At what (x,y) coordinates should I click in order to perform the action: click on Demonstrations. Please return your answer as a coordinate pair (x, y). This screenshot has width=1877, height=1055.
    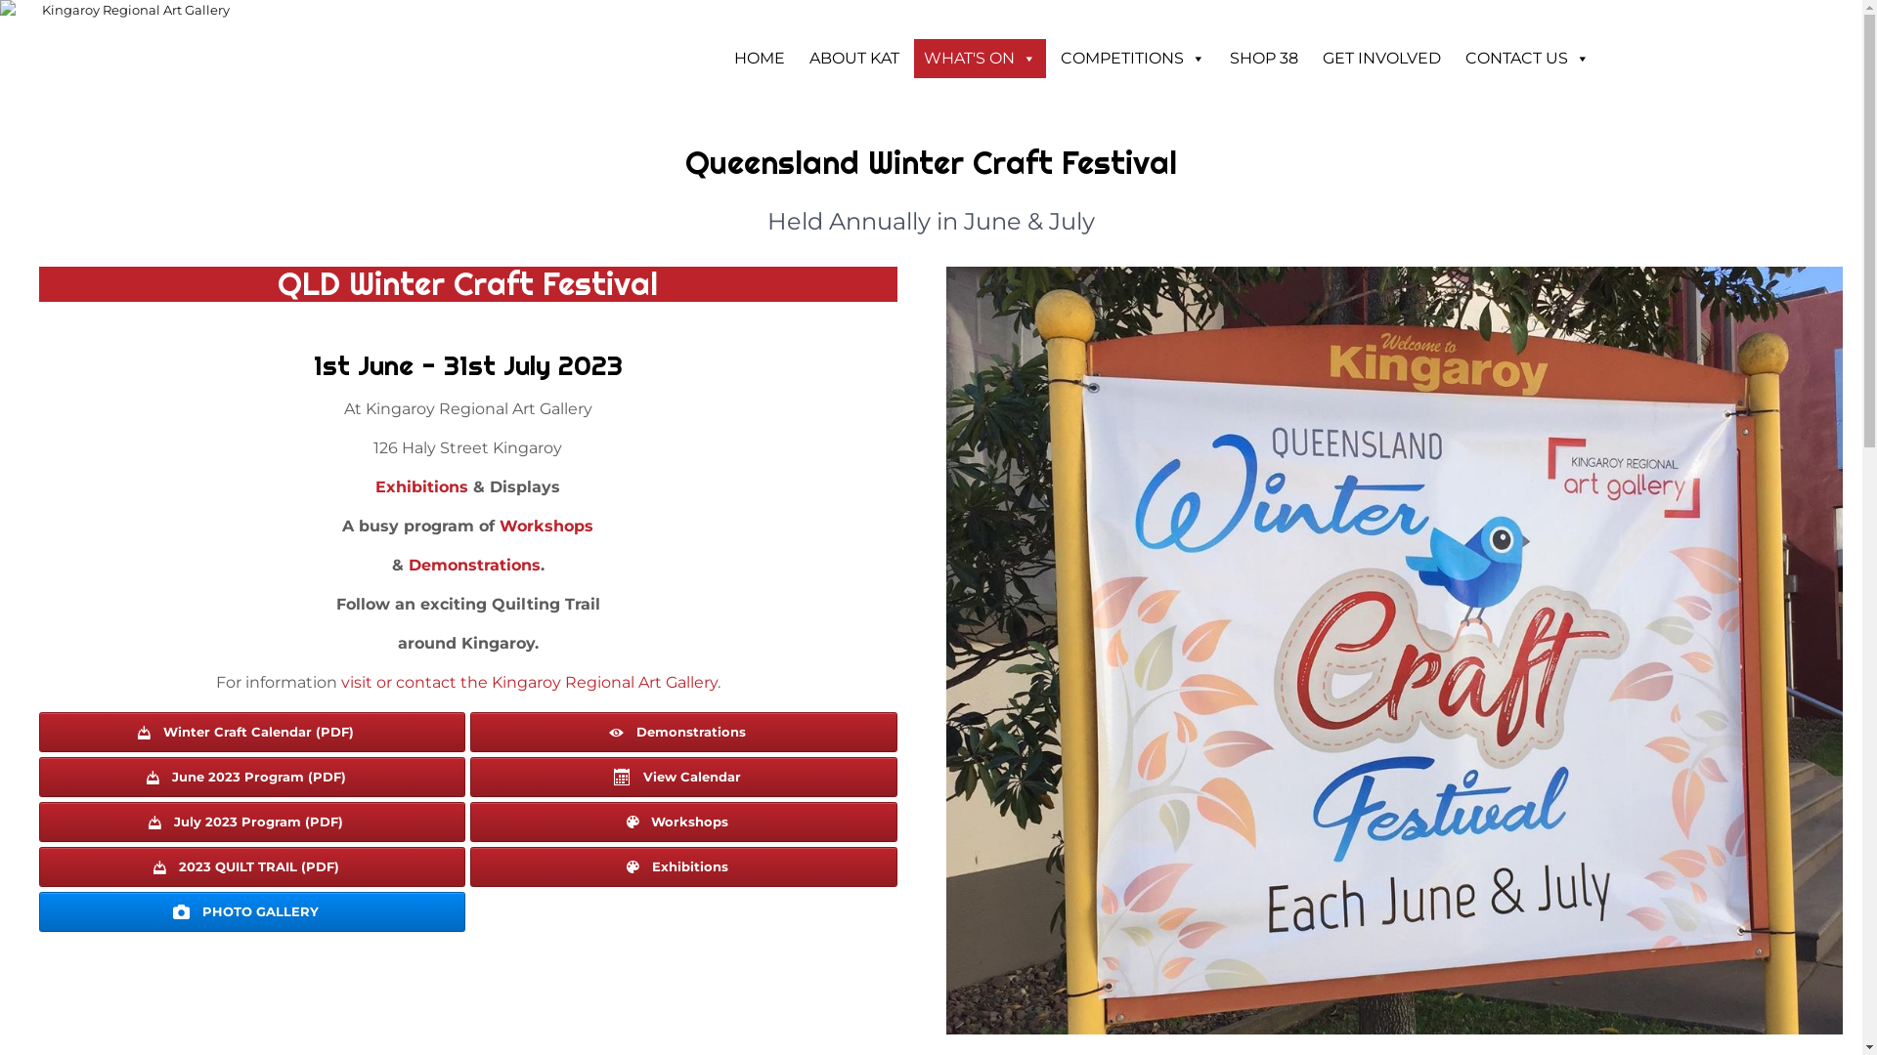
    Looking at the image, I should click on (475, 565).